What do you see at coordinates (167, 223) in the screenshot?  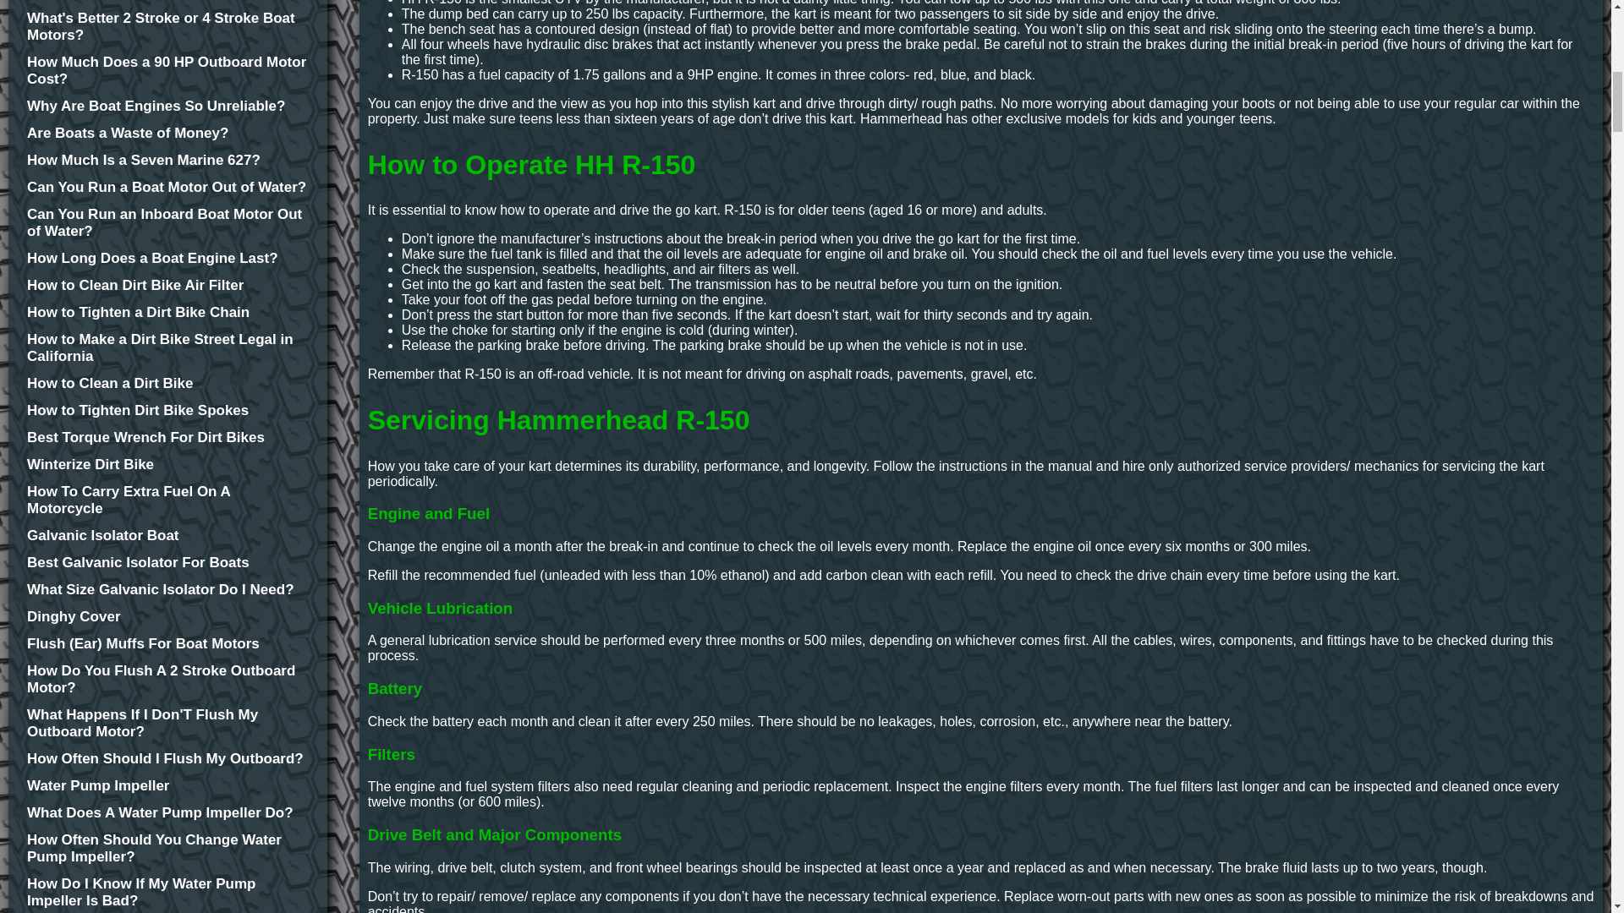 I see `Can You Run an Inboard Boat Motor Out of Water?` at bounding box center [167, 223].